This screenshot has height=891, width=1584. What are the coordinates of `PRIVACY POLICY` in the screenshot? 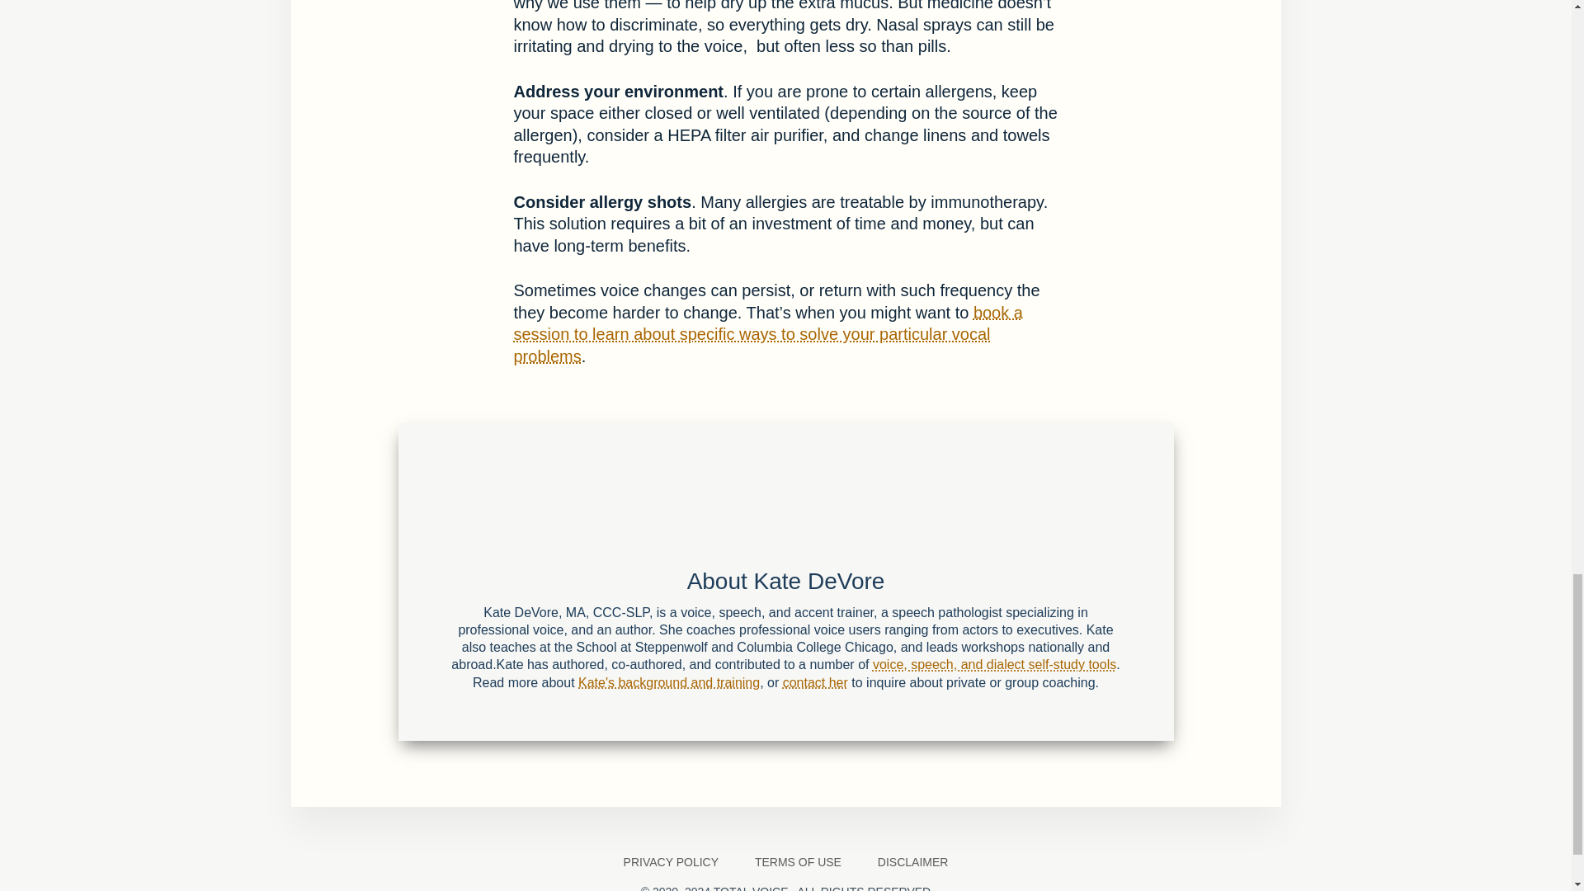 It's located at (670, 861).